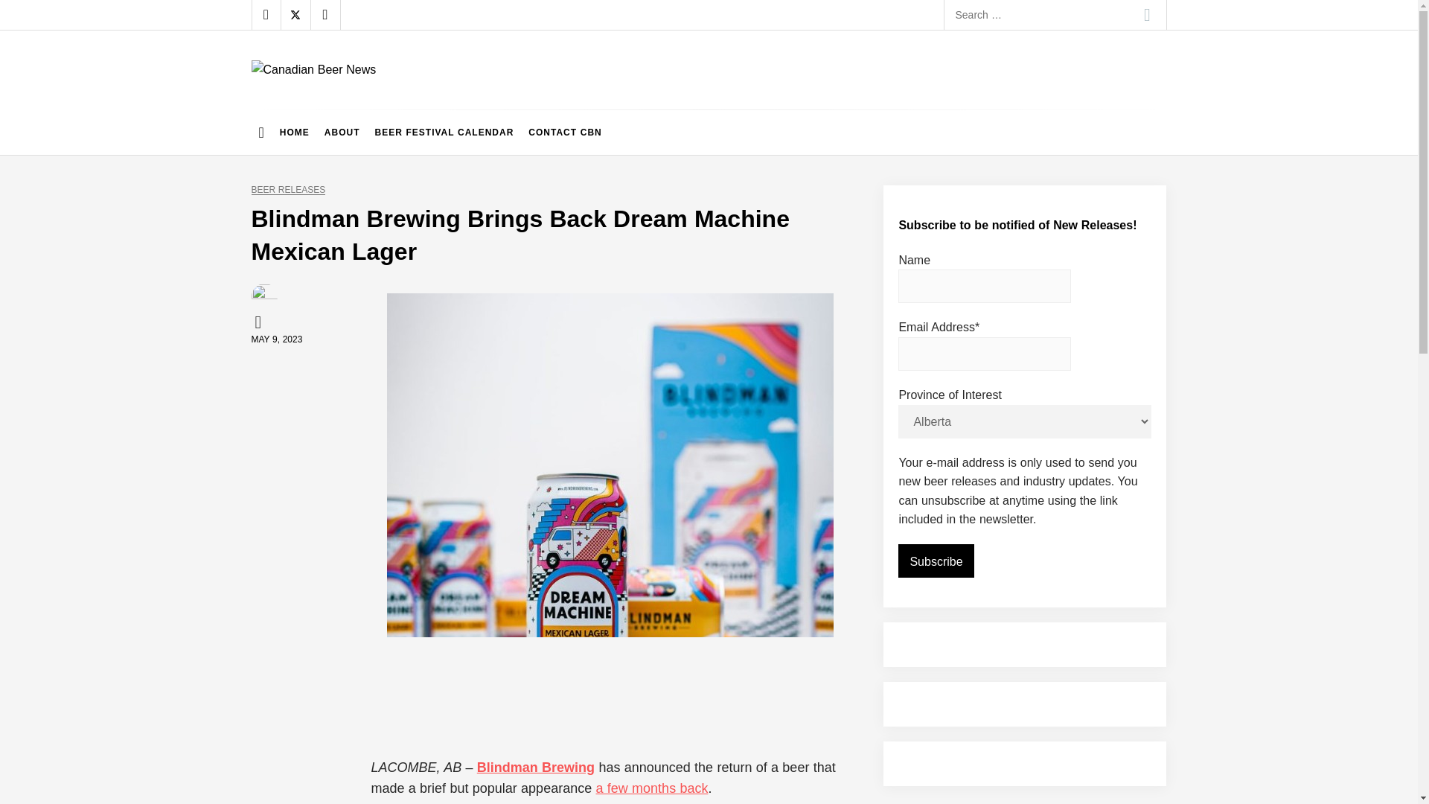 This screenshot has height=804, width=1429. What do you see at coordinates (536, 767) in the screenshot?
I see `Blindman Brewing` at bounding box center [536, 767].